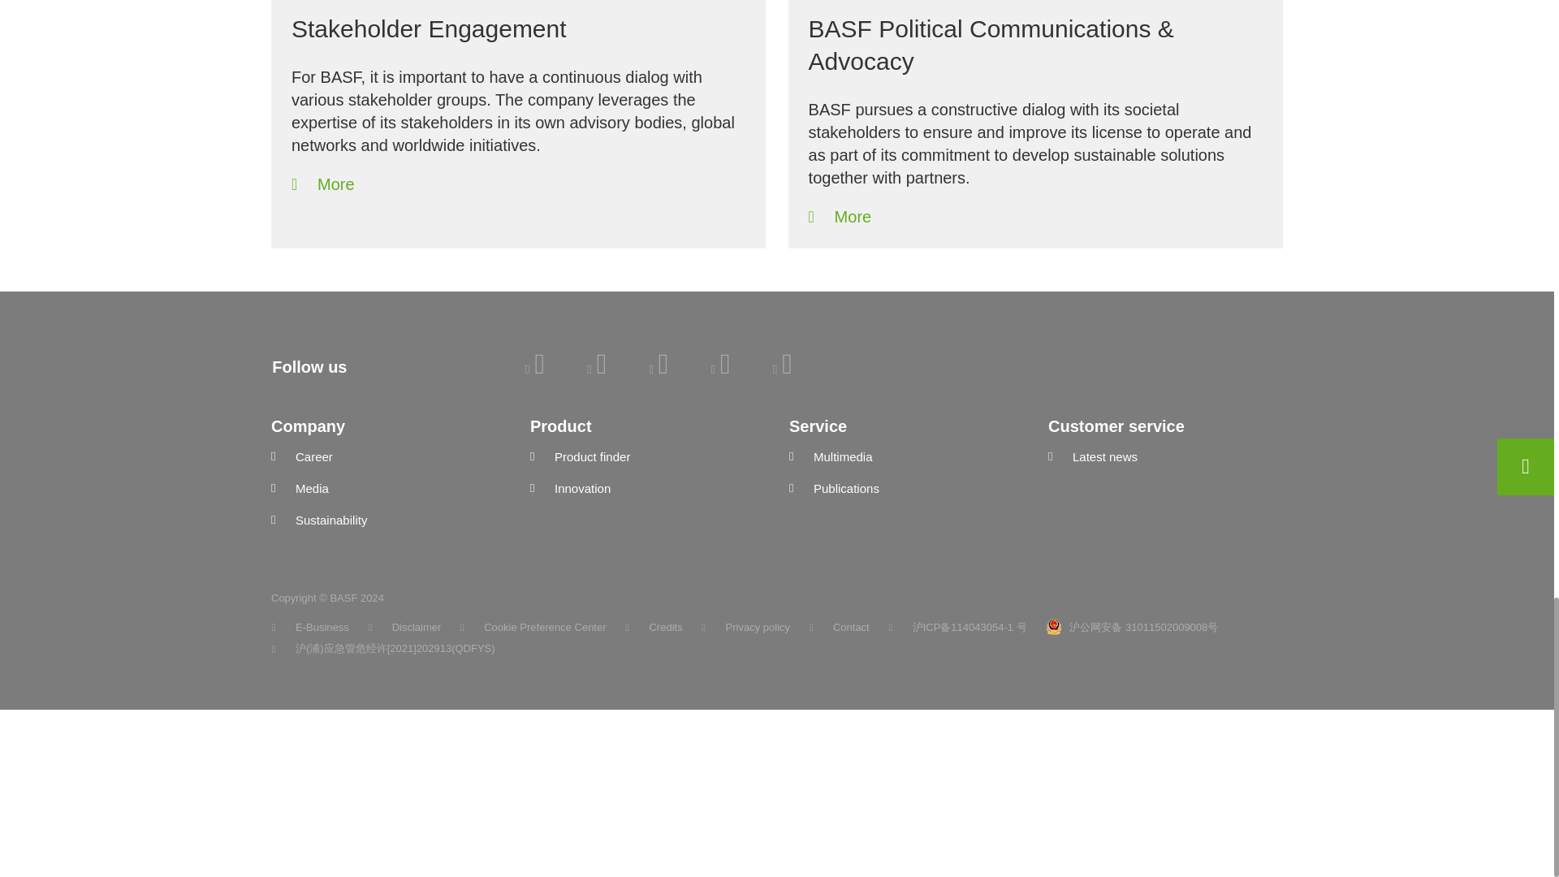 The width and height of the screenshot is (1559, 877). What do you see at coordinates (745, 627) in the screenshot?
I see `Privacy policy` at bounding box center [745, 627].